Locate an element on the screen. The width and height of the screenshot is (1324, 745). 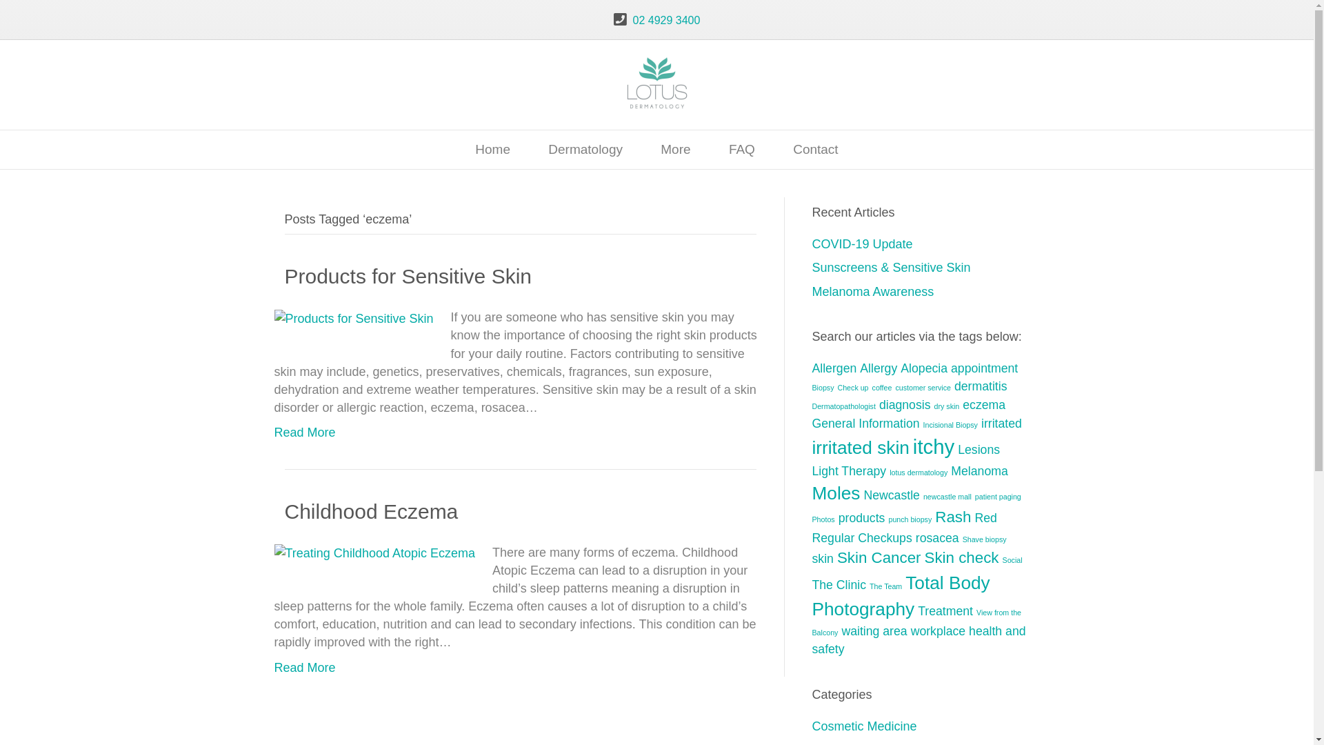
Sunscreens & Sensitive Skin is located at coordinates (892, 268).